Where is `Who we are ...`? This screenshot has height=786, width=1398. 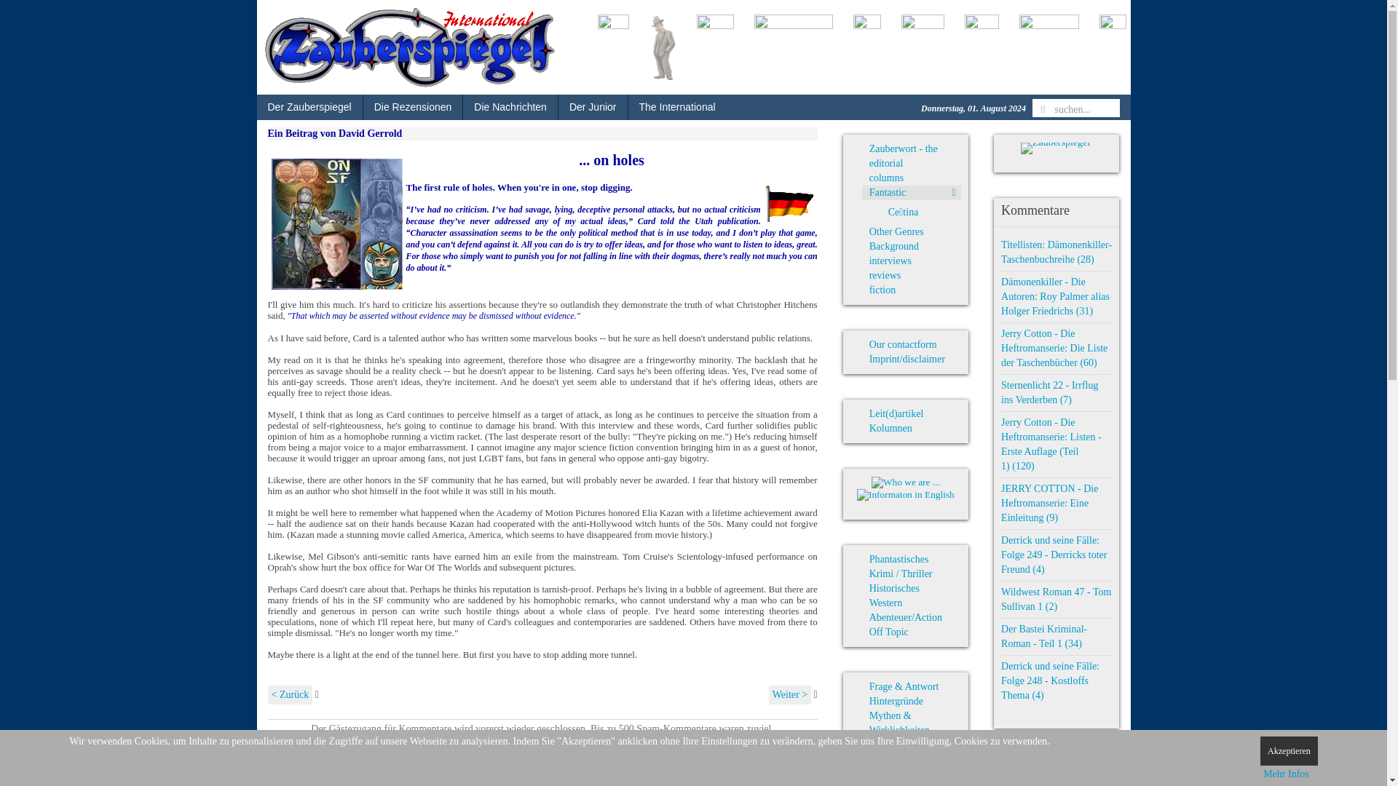 Who we are ... is located at coordinates (905, 482).